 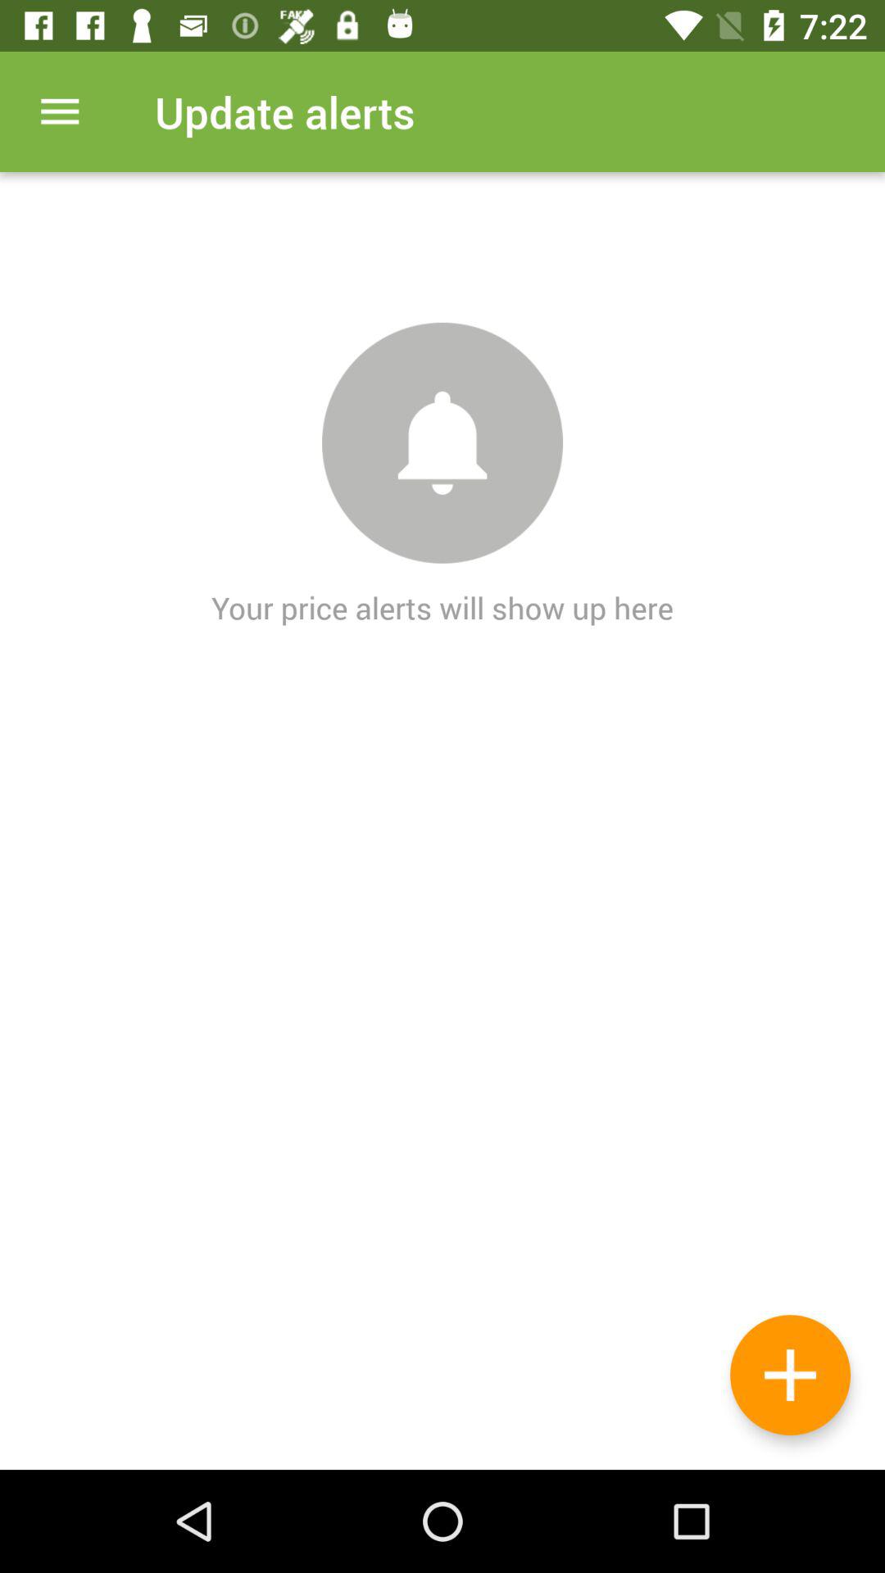 I want to click on more update alerts options, so click(x=61, y=111).